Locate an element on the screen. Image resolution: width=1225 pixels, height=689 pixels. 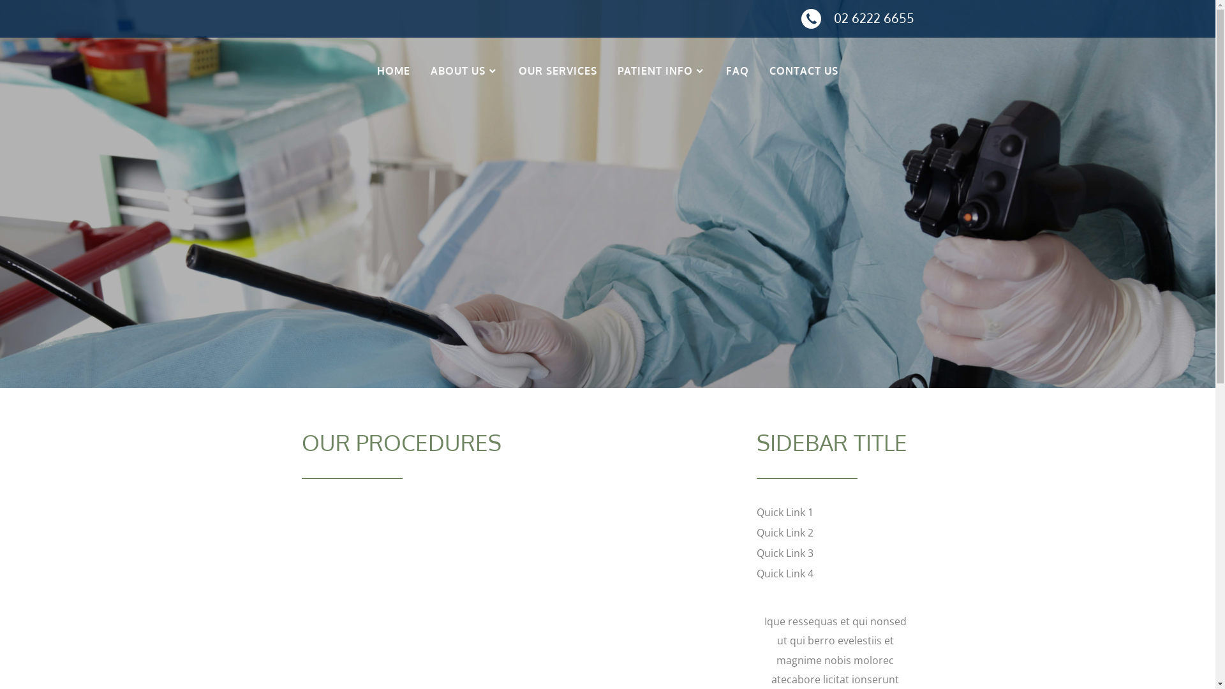
Quick Link 3 is located at coordinates (785, 553).